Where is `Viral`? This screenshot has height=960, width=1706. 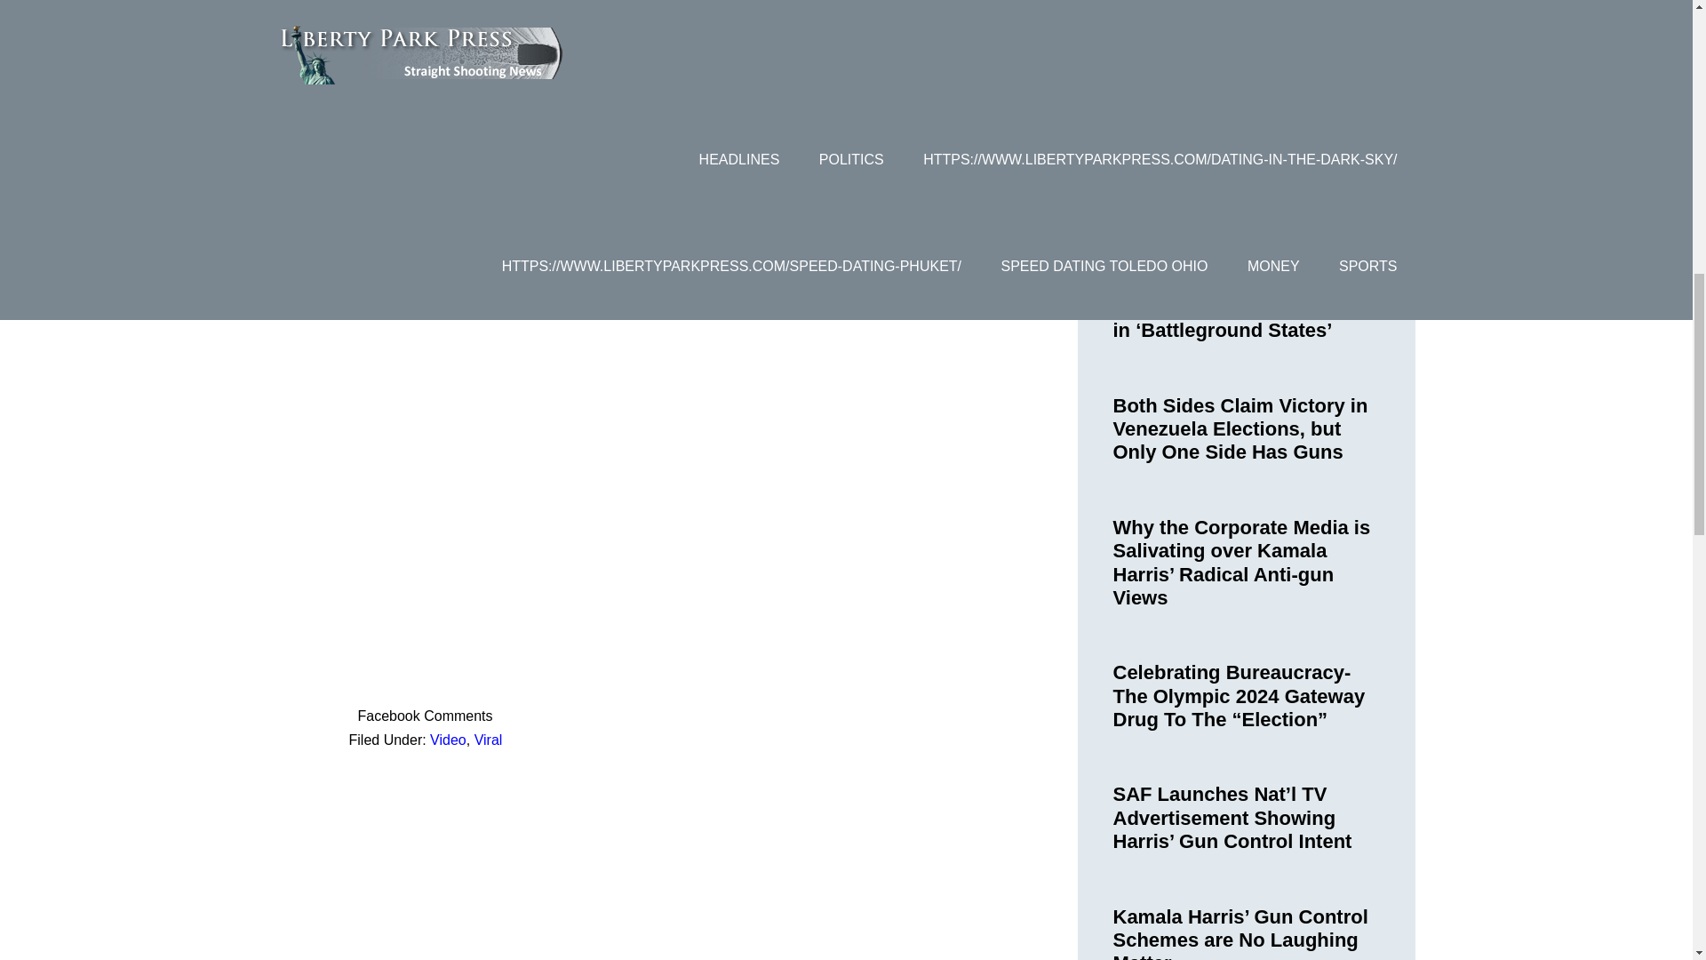 Viral is located at coordinates (489, 740).